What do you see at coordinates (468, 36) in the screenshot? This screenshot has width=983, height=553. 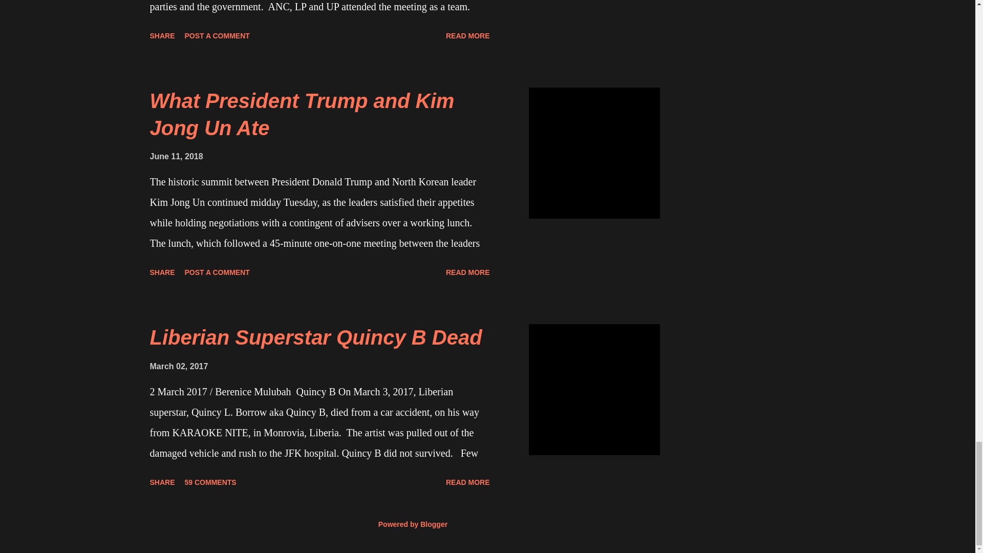 I see `READ MORE` at bounding box center [468, 36].